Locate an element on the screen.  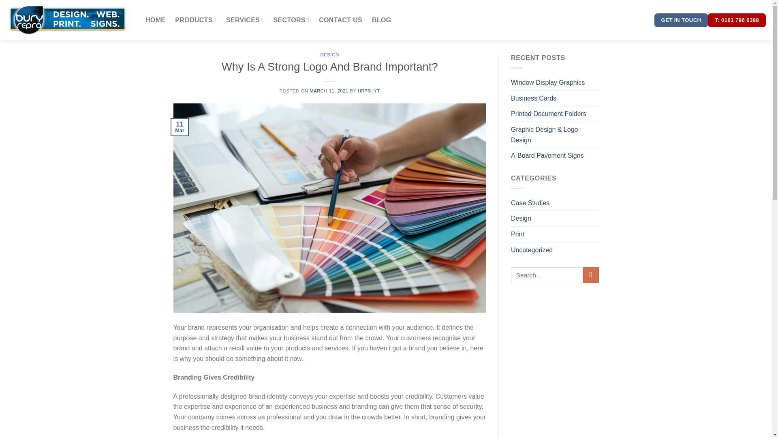
Bury Repro - Bury Repro is located at coordinates (67, 20).